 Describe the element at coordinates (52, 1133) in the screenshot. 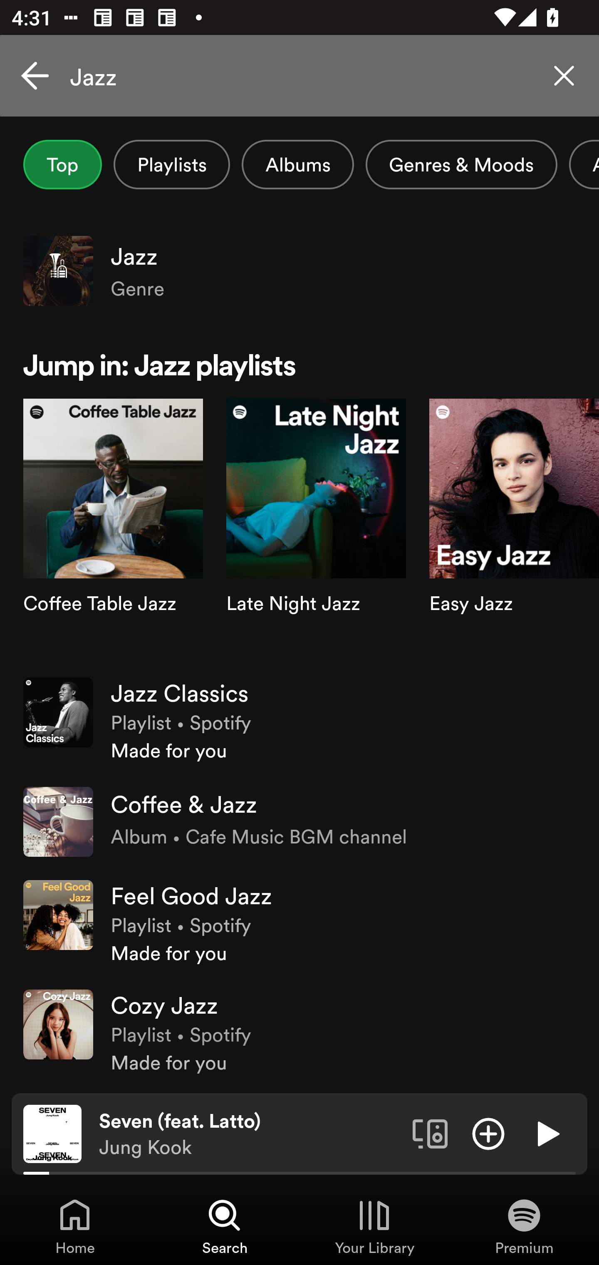

I see `The cover art of the currently playing track` at that location.